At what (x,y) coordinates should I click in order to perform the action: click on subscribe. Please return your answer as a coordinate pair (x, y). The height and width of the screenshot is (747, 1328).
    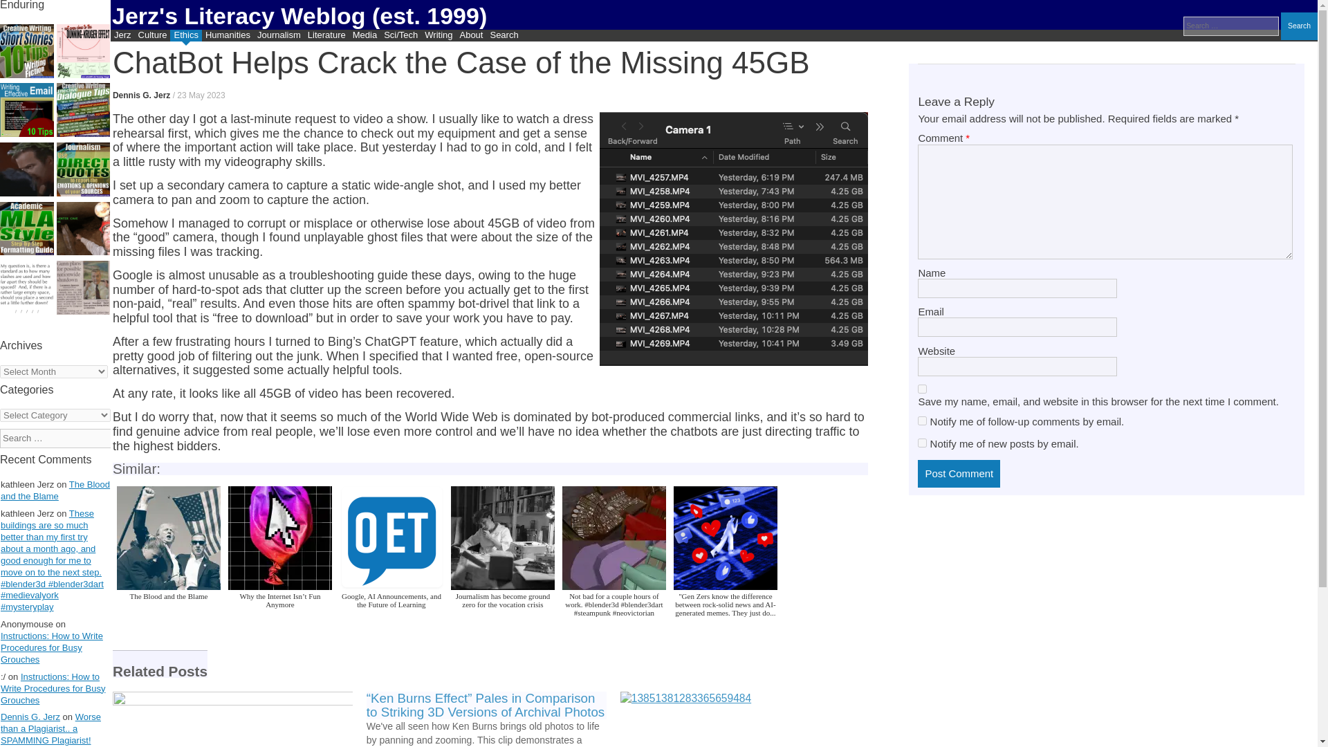
    Looking at the image, I should click on (922, 443).